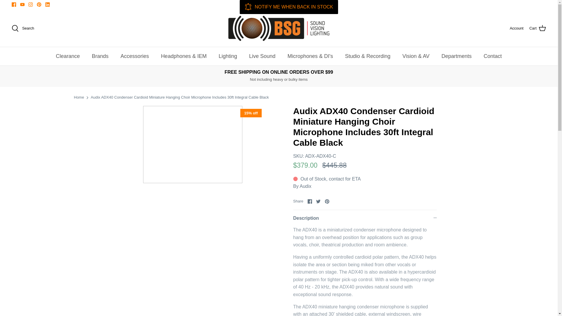 This screenshot has width=562, height=316. What do you see at coordinates (327, 201) in the screenshot?
I see `Pinterest` at bounding box center [327, 201].